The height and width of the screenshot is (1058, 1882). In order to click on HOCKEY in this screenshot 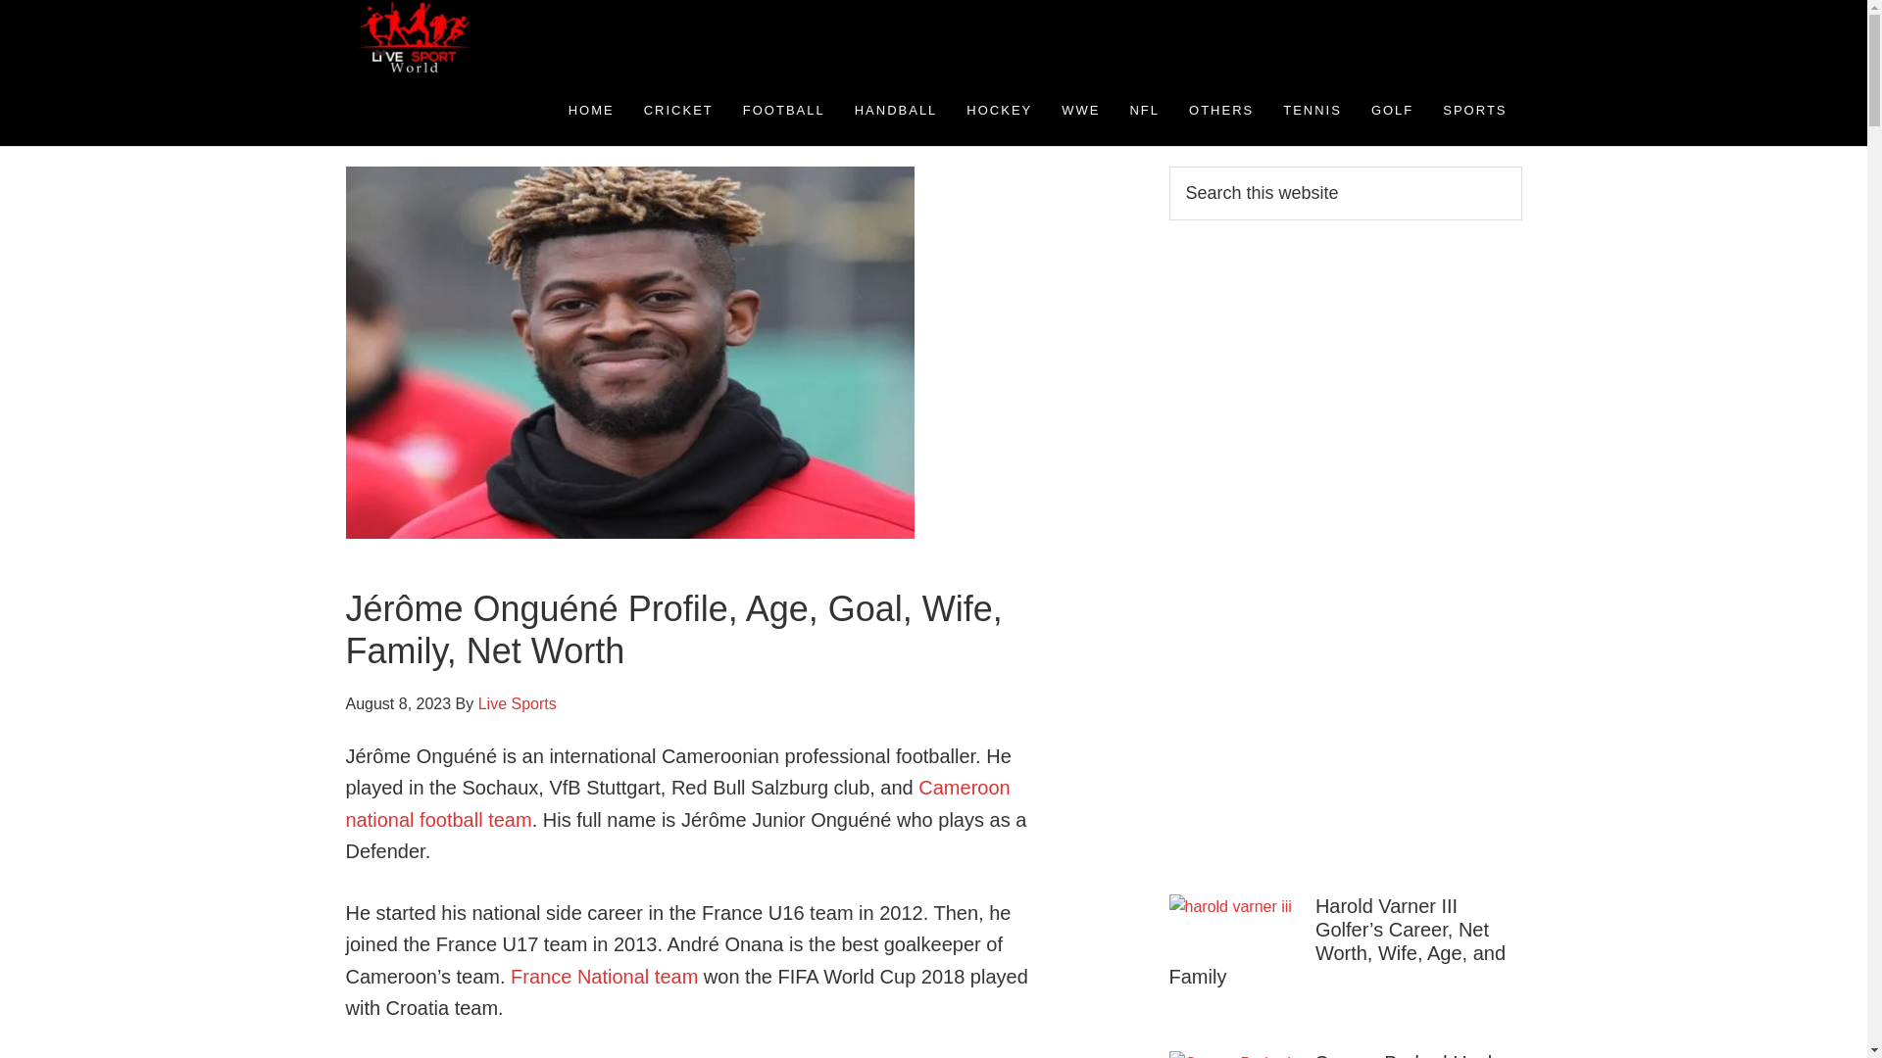, I will do `click(999, 110)`.